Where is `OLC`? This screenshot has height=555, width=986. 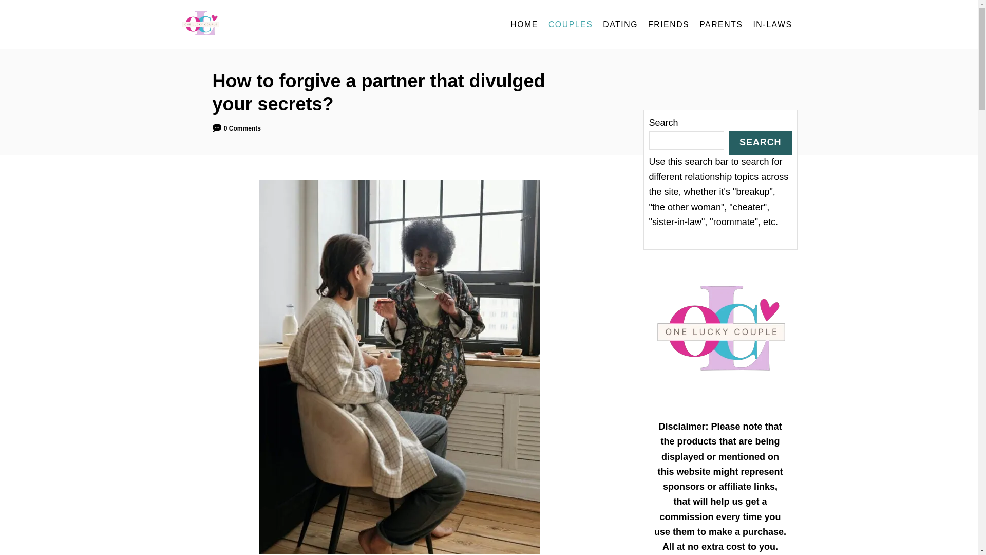
OLC is located at coordinates (273, 25).